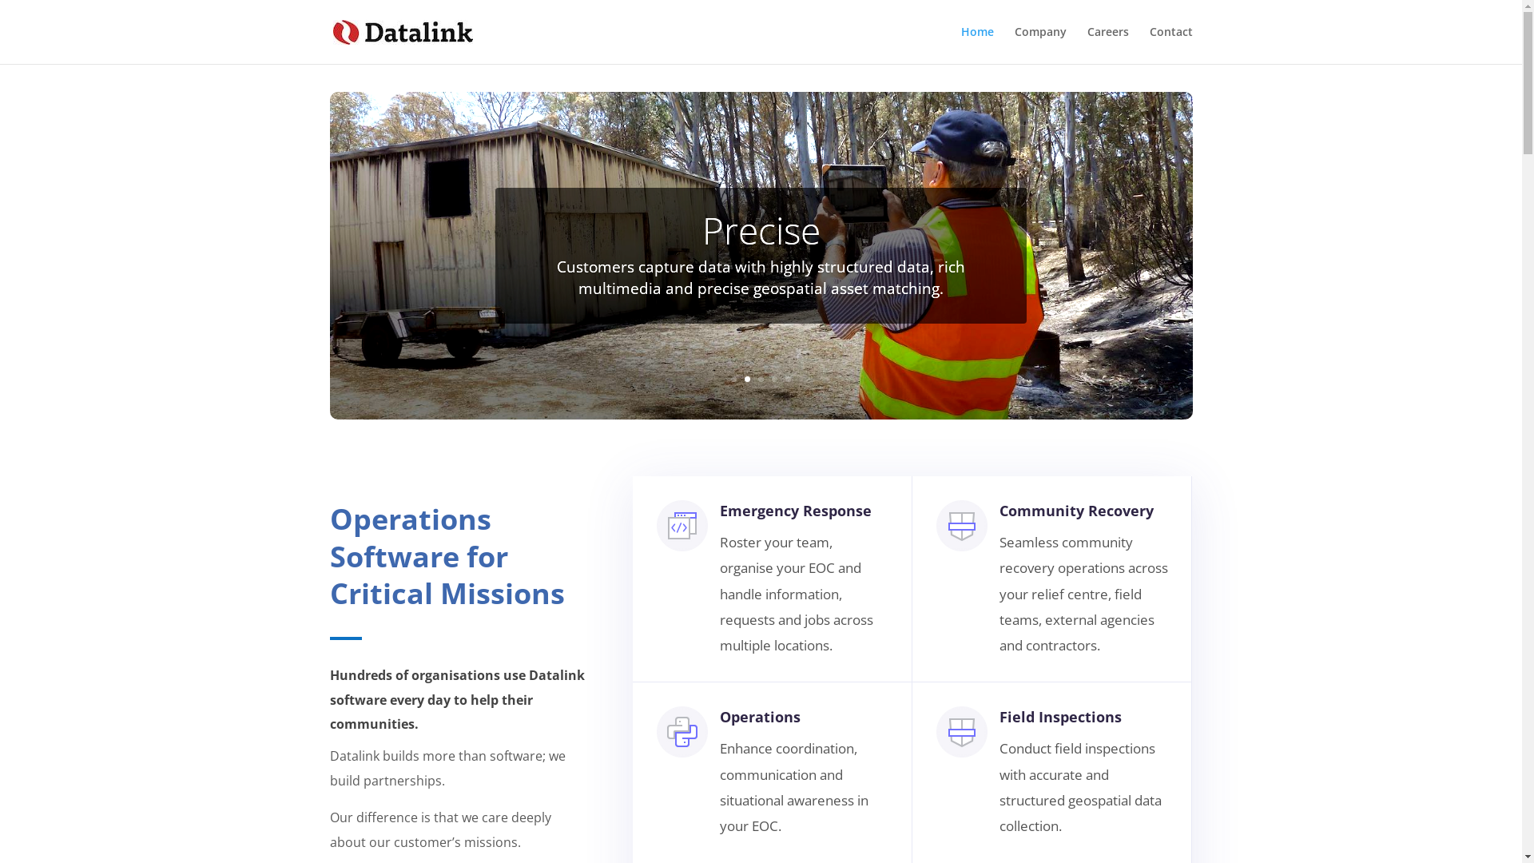 This screenshot has height=863, width=1534. Describe the element at coordinates (748, 379) in the screenshot. I see `2` at that location.